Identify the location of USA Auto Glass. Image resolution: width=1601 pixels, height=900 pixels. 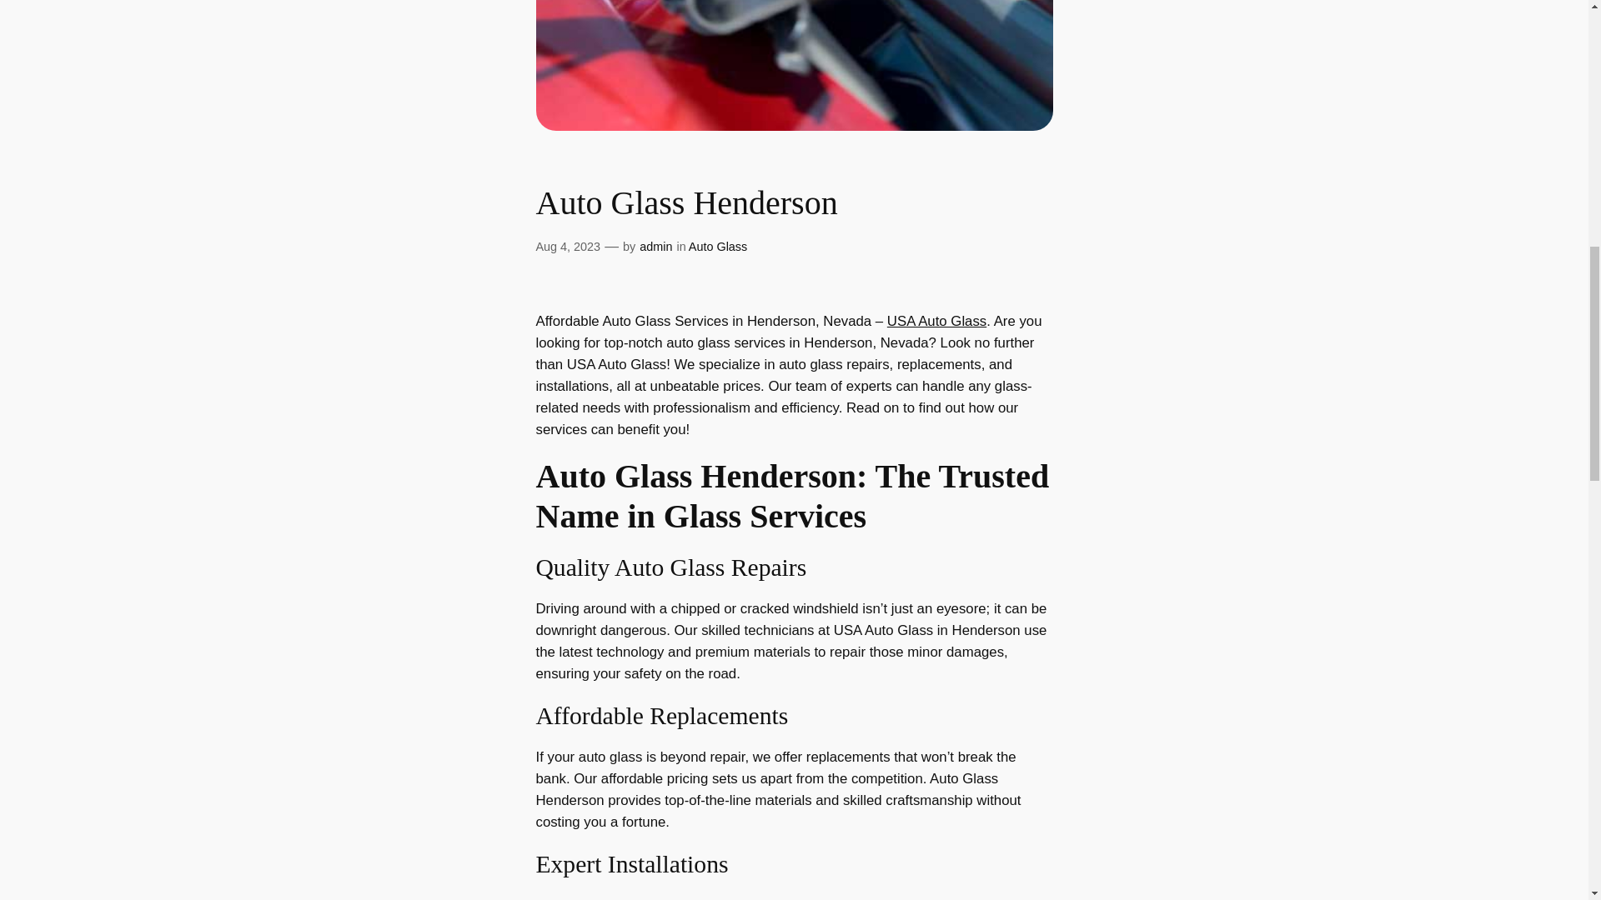
(936, 321).